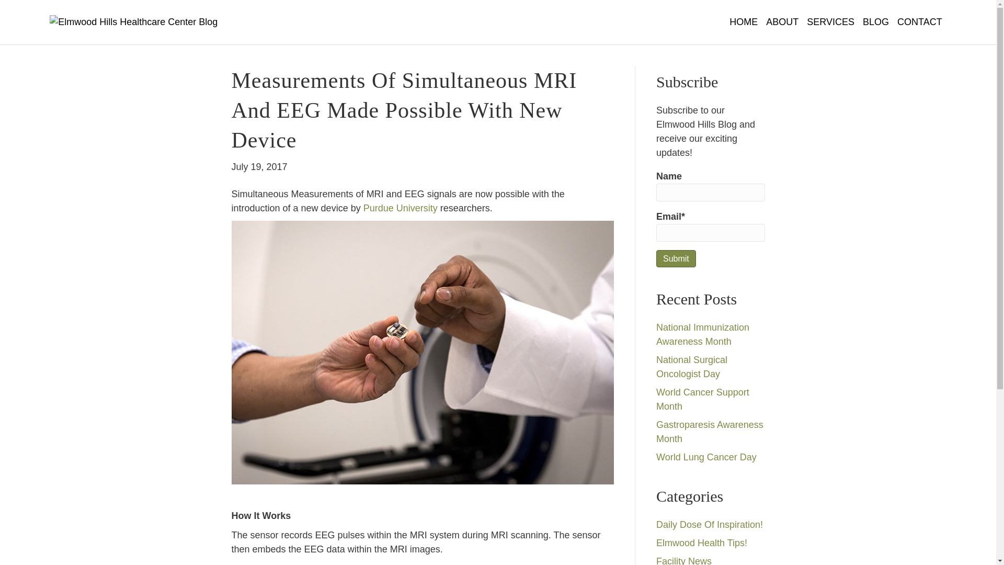 This screenshot has height=565, width=1004. What do you see at coordinates (920, 22) in the screenshot?
I see `CONTACT` at bounding box center [920, 22].